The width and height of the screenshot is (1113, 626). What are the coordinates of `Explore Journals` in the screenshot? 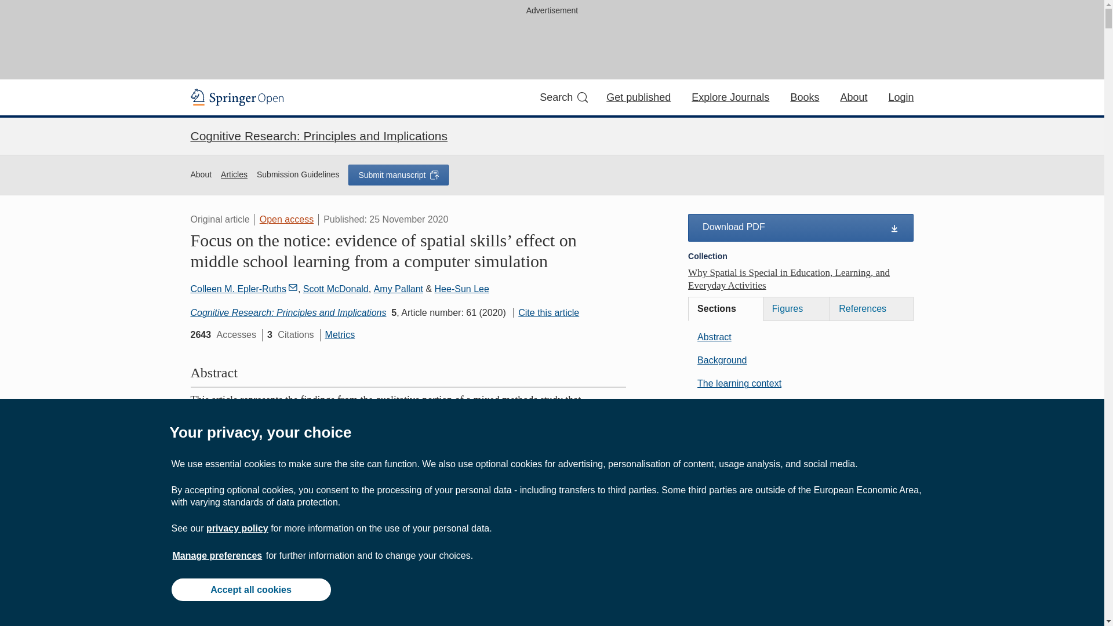 It's located at (730, 97).